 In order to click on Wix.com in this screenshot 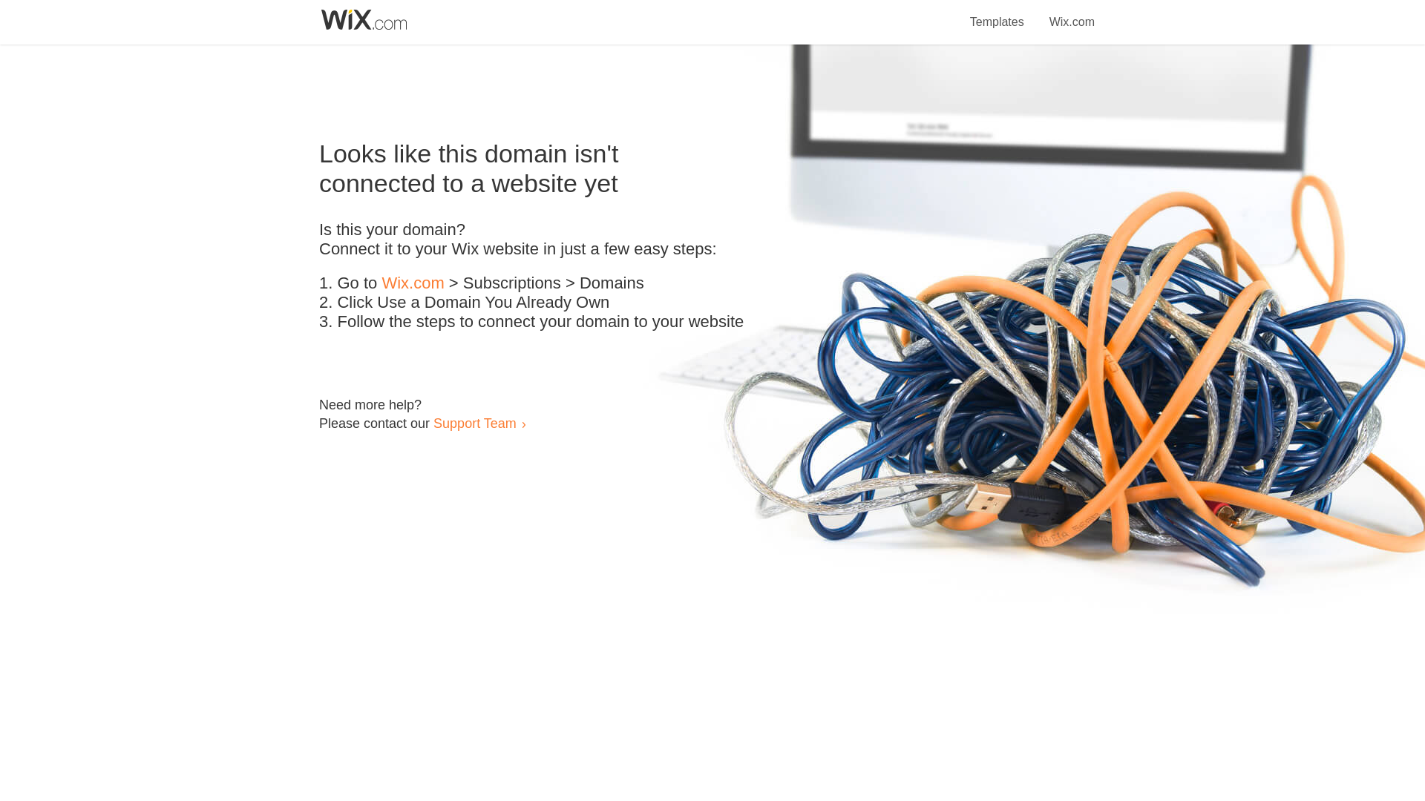, I will do `click(413, 283)`.